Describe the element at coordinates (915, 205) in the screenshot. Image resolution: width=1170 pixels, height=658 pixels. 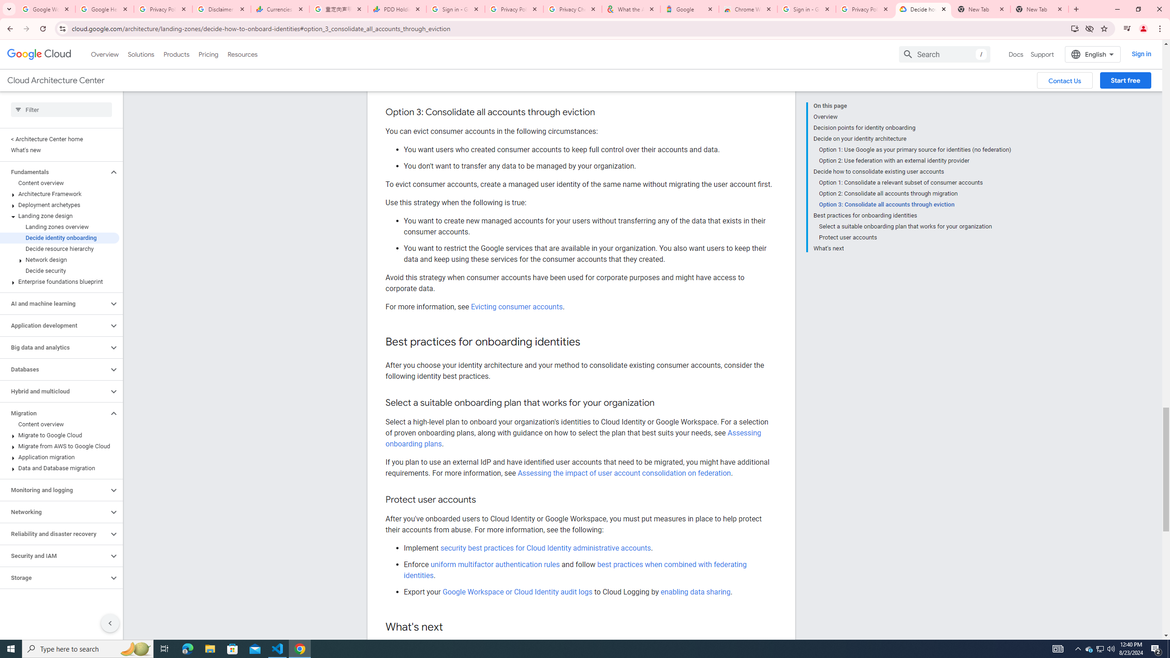
I see `Option 3: Consolidate all accounts through eviction` at that location.